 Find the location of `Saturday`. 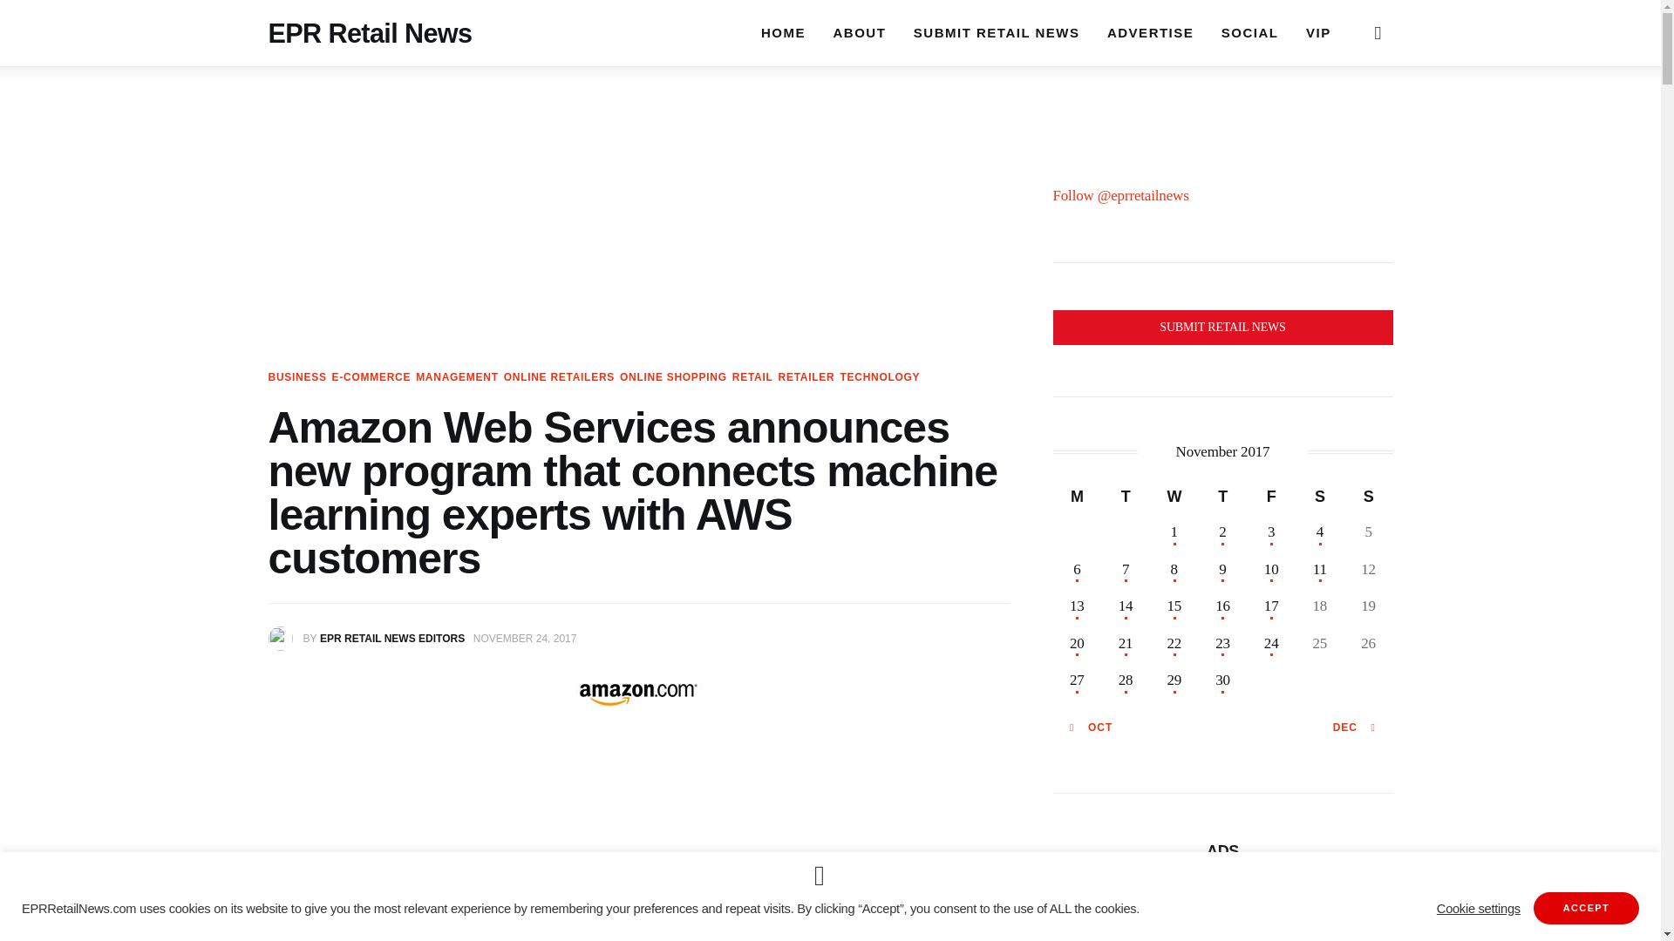

Saturday is located at coordinates (1320, 496).